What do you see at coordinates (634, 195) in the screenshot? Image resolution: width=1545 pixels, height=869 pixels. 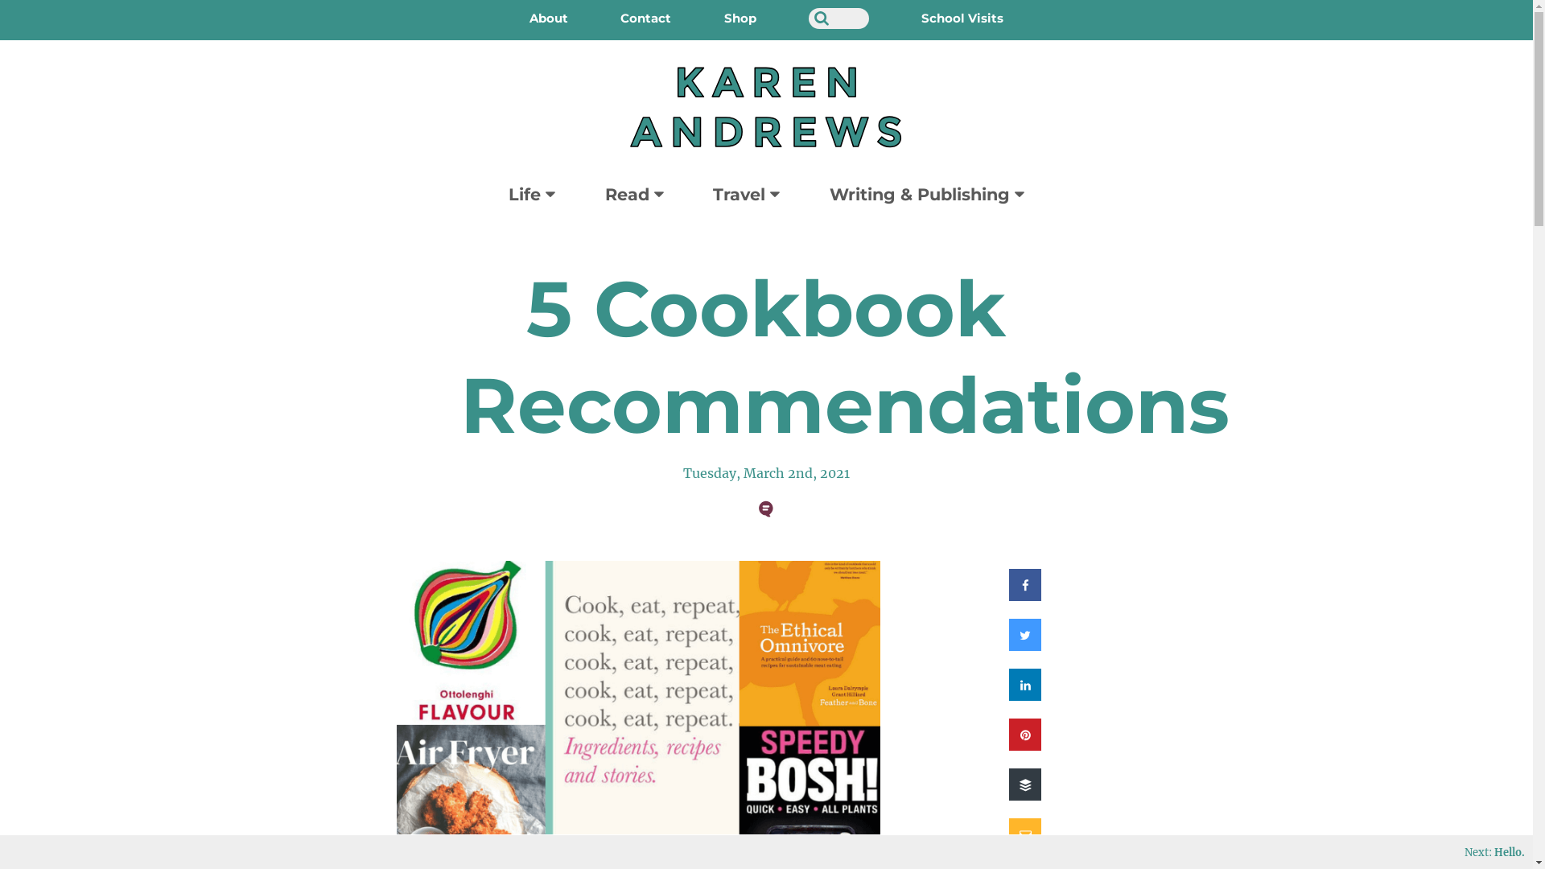 I see `Read` at bounding box center [634, 195].